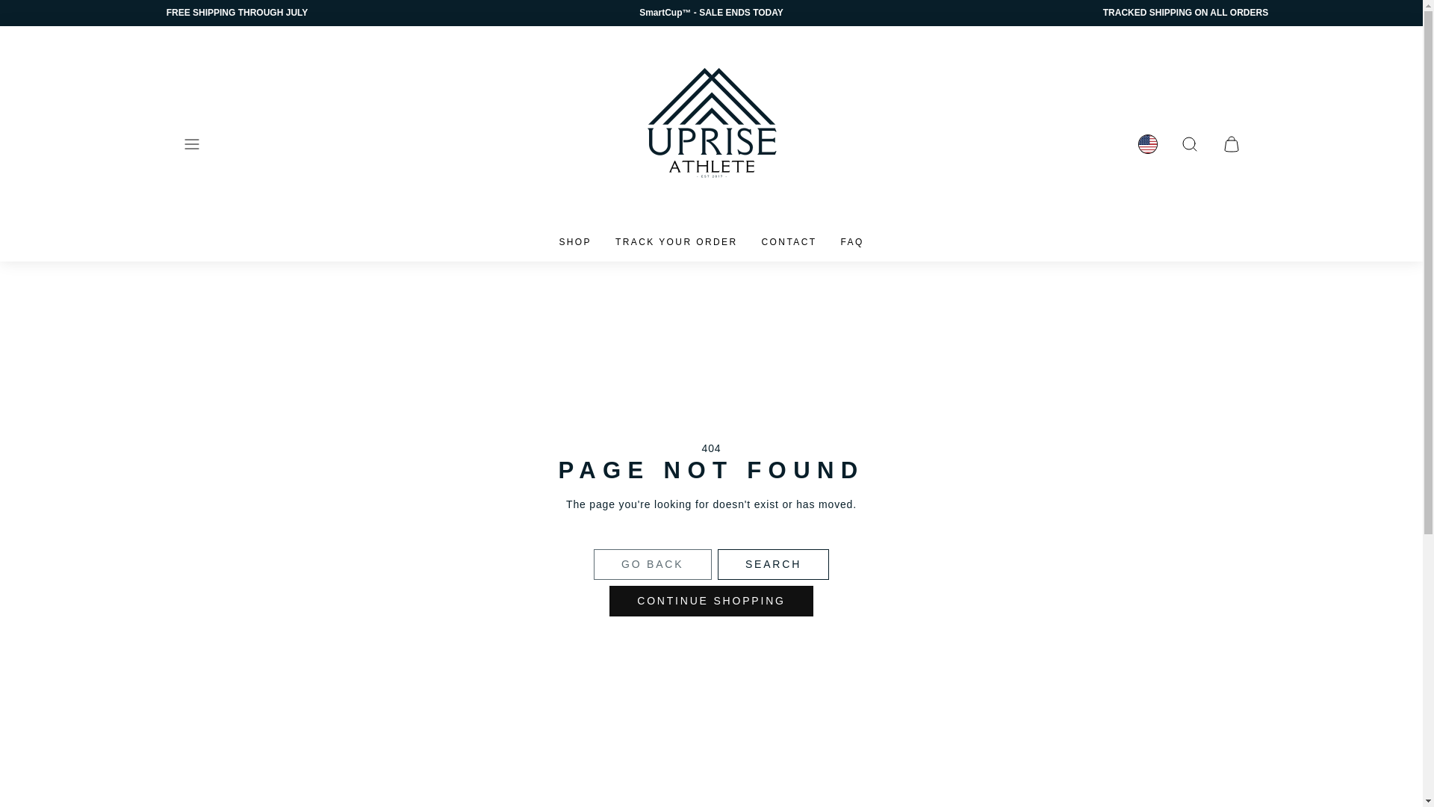 The width and height of the screenshot is (1434, 807). Describe the element at coordinates (652, 565) in the screenshot. I see `GO BACK` at that location.